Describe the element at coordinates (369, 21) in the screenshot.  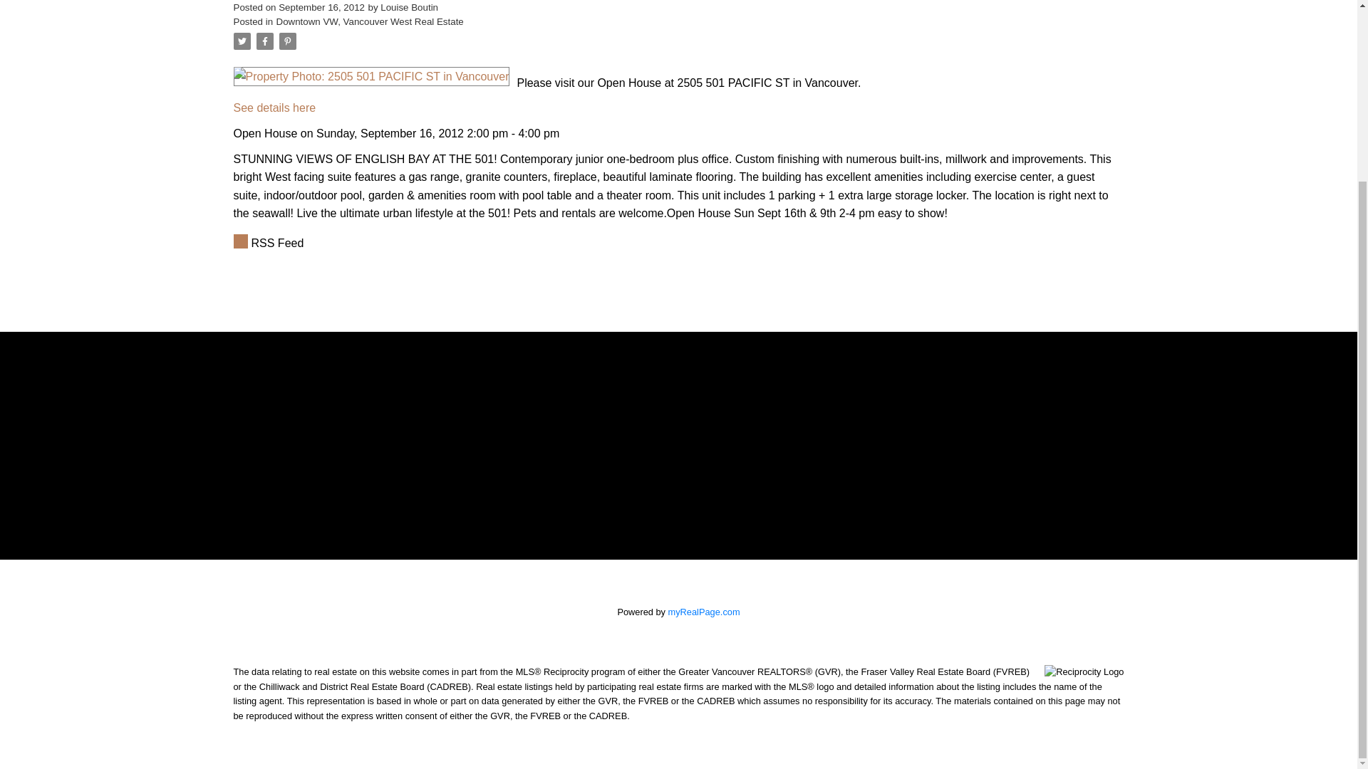
I see `Downtown VW, Vancouver West Real Estate` at that location.